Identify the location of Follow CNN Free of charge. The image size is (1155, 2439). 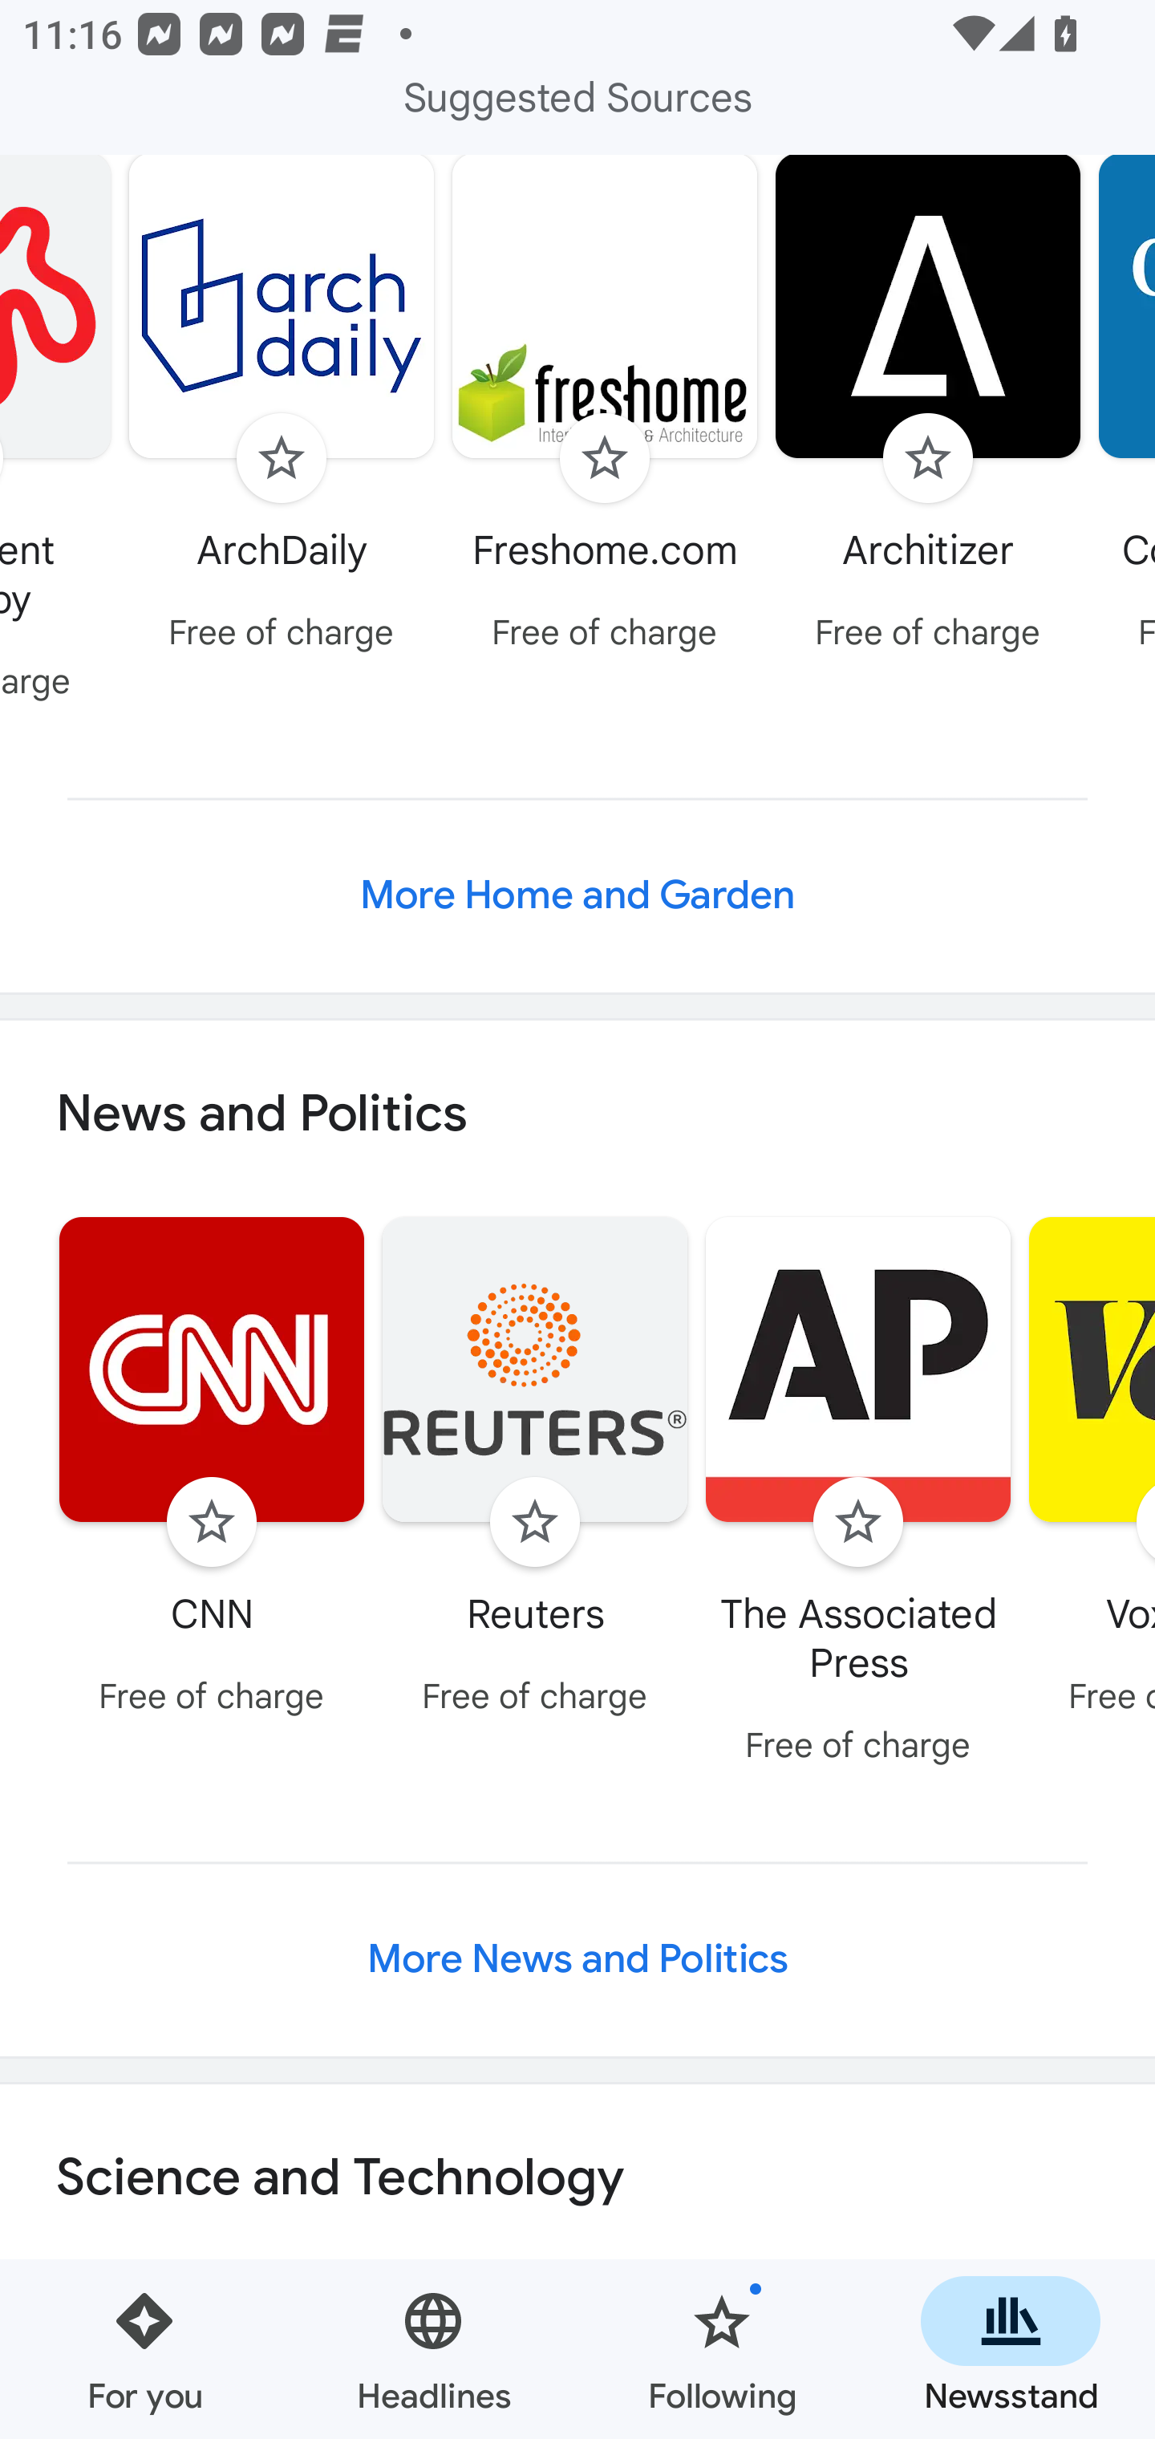
(212, 1470).